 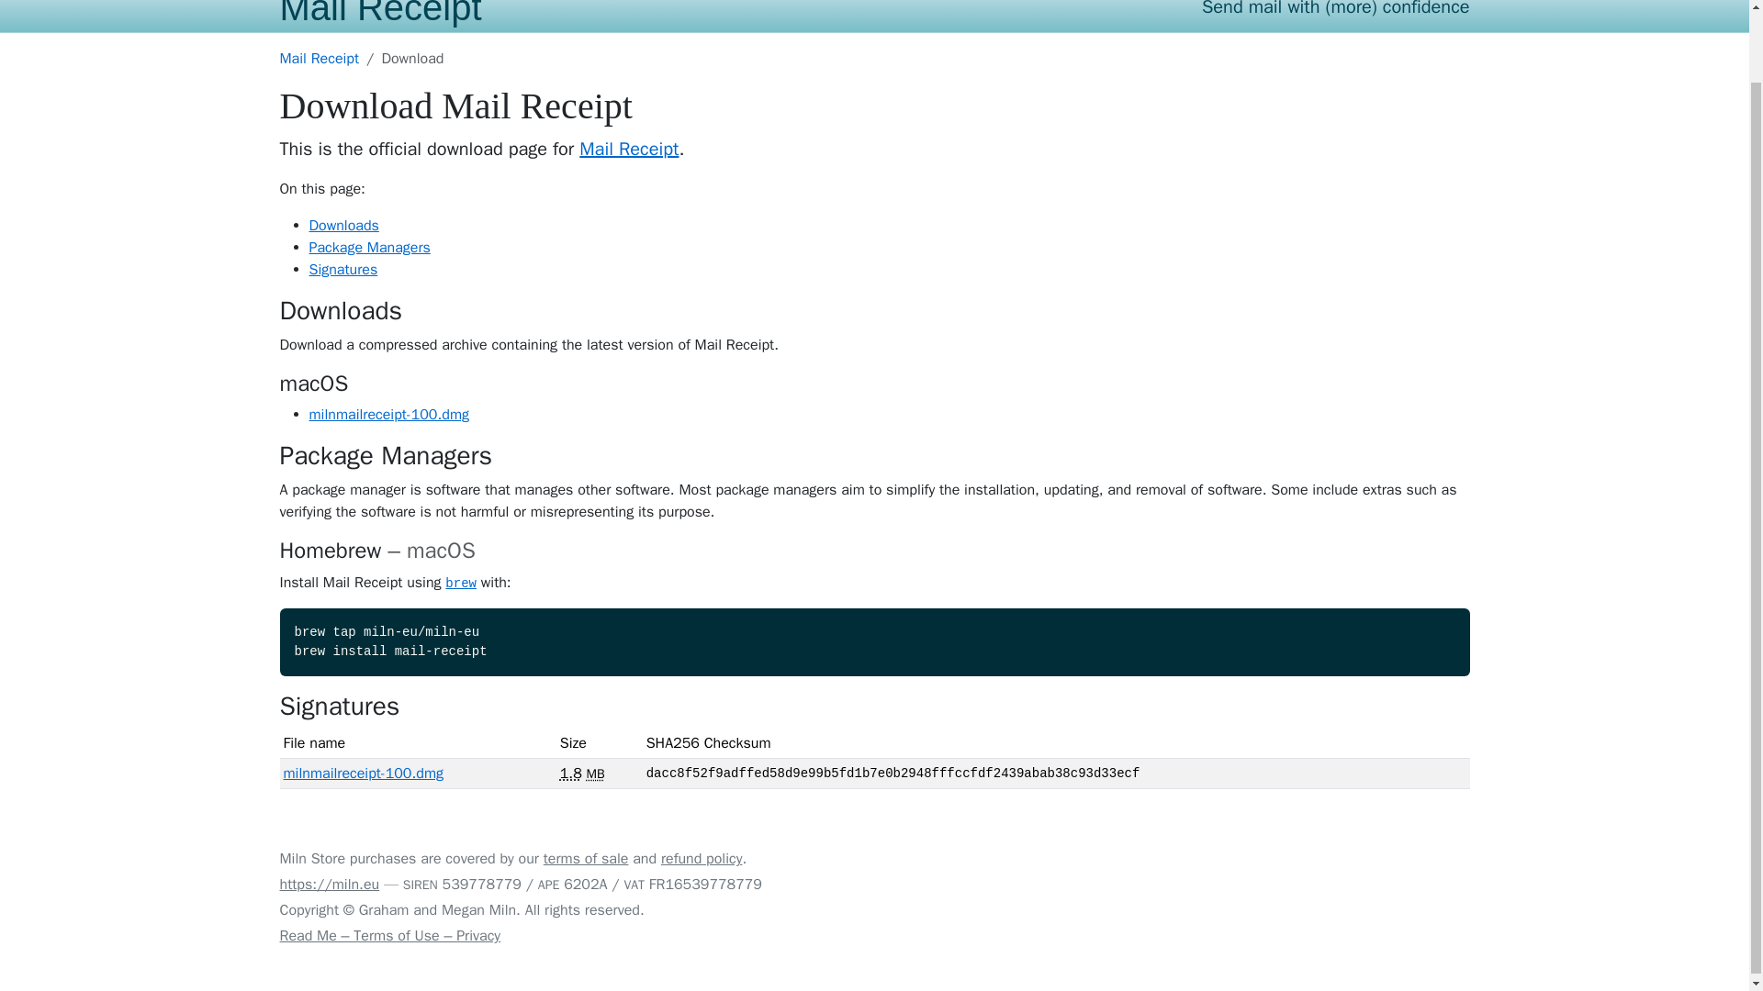 What do you see at coordinates (343, 226) in the screenshot?
I see `Downloads` at bounding box center [343, 226].